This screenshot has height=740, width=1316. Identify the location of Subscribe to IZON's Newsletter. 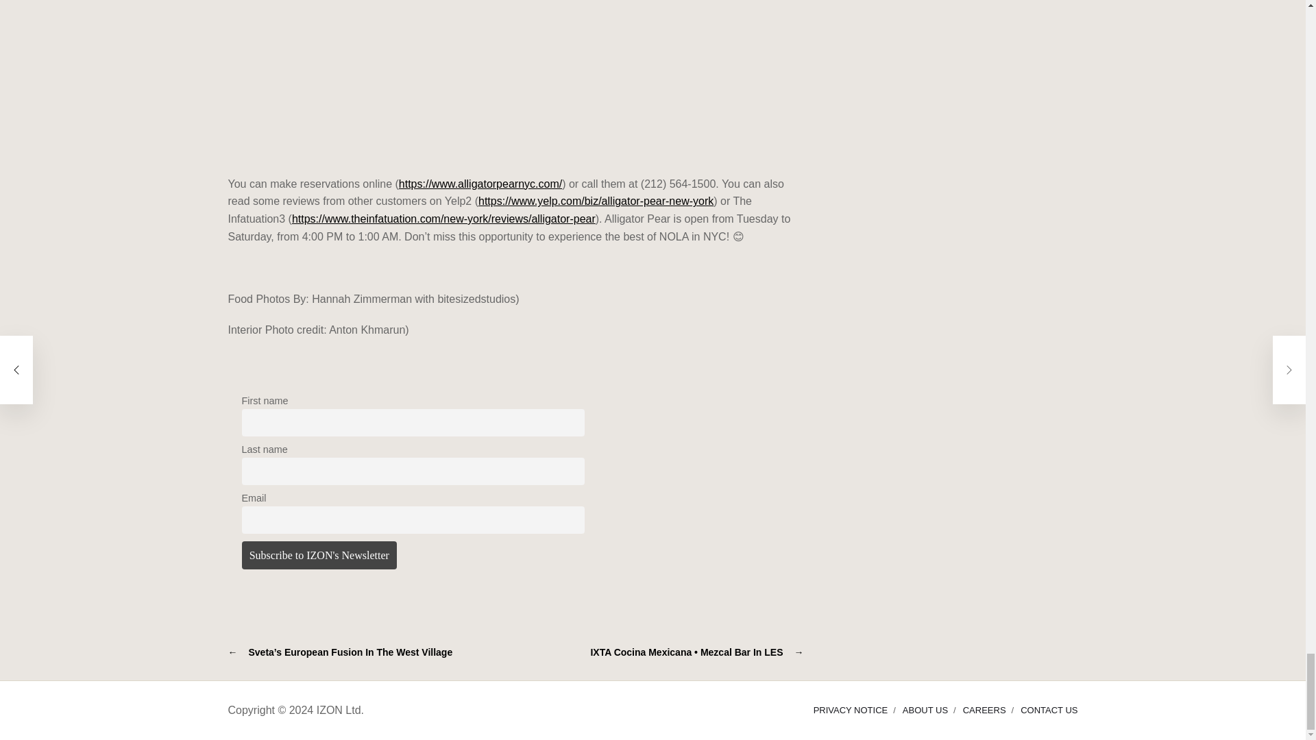
(319, 555).